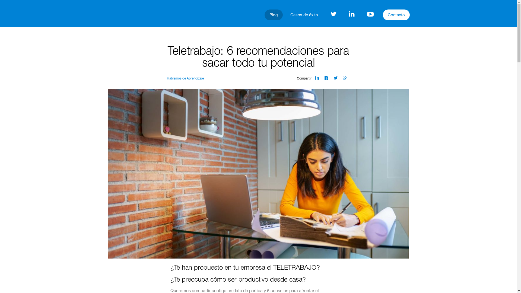 This screenshot has width=521, height=293. I want to click on 3Weeks Consulting, so click(122, 14).